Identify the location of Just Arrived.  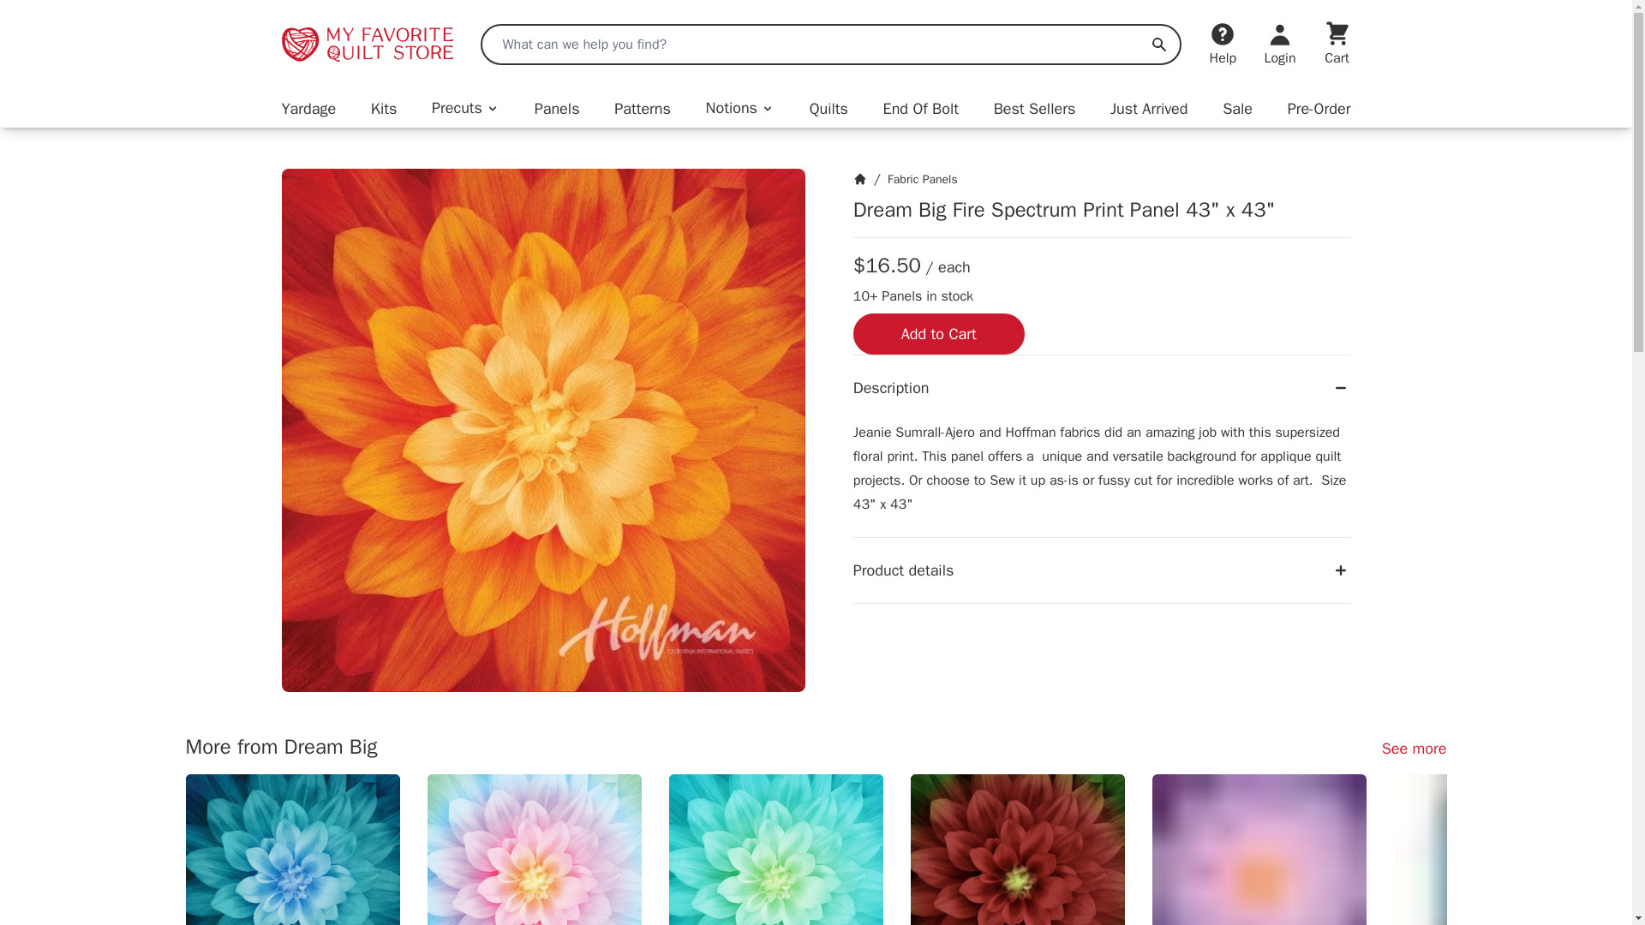
(1149, 108).